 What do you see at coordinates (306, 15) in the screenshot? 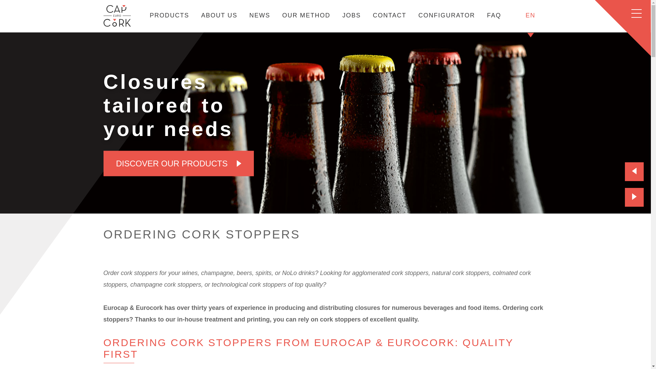
I see `OUR METHOD` at bounding box center [306, 15].